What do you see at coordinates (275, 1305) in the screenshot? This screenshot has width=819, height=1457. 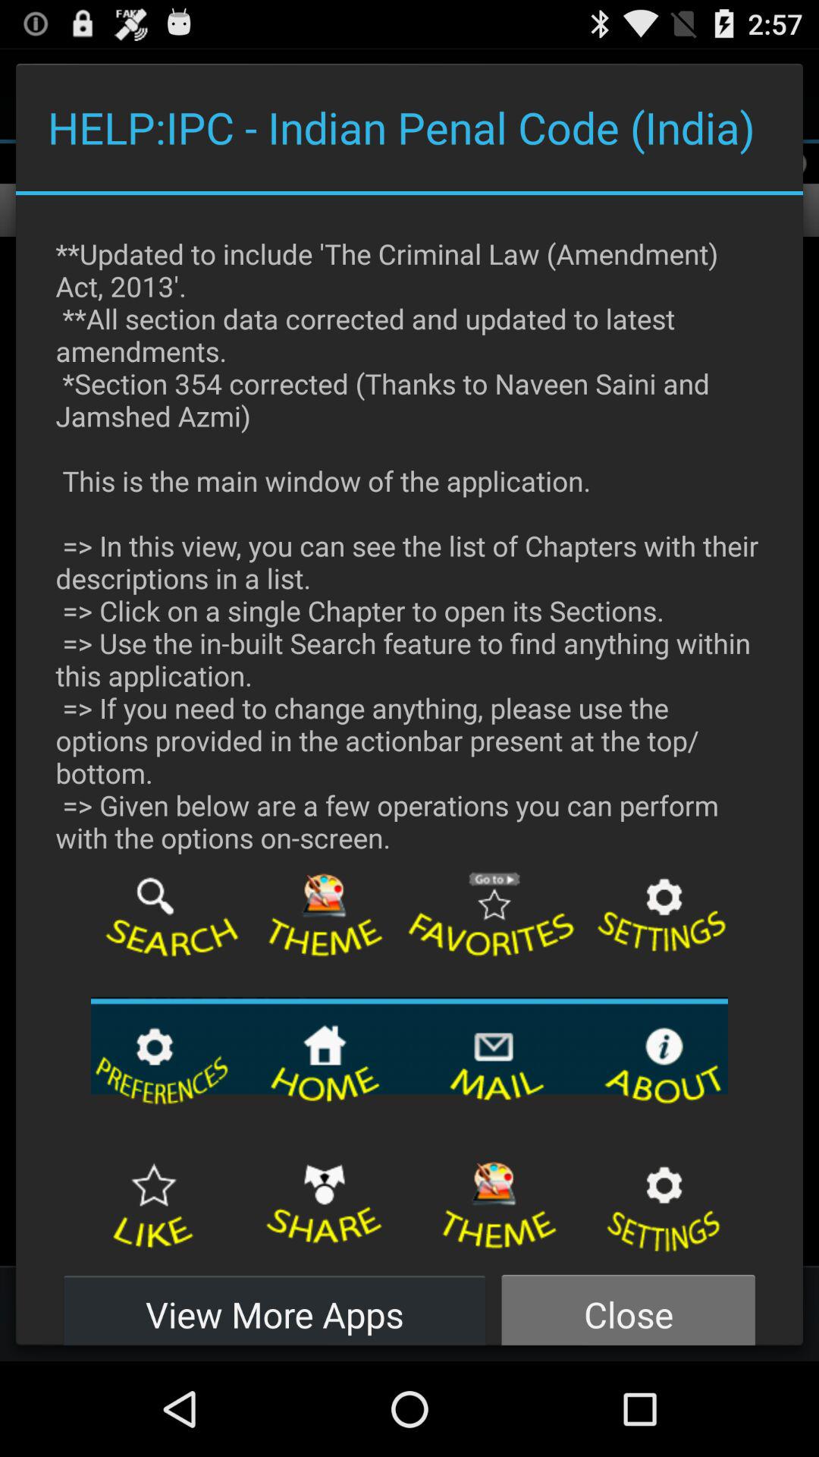 I see `choose the button next to the close button` at bounding box center [275, 1305].